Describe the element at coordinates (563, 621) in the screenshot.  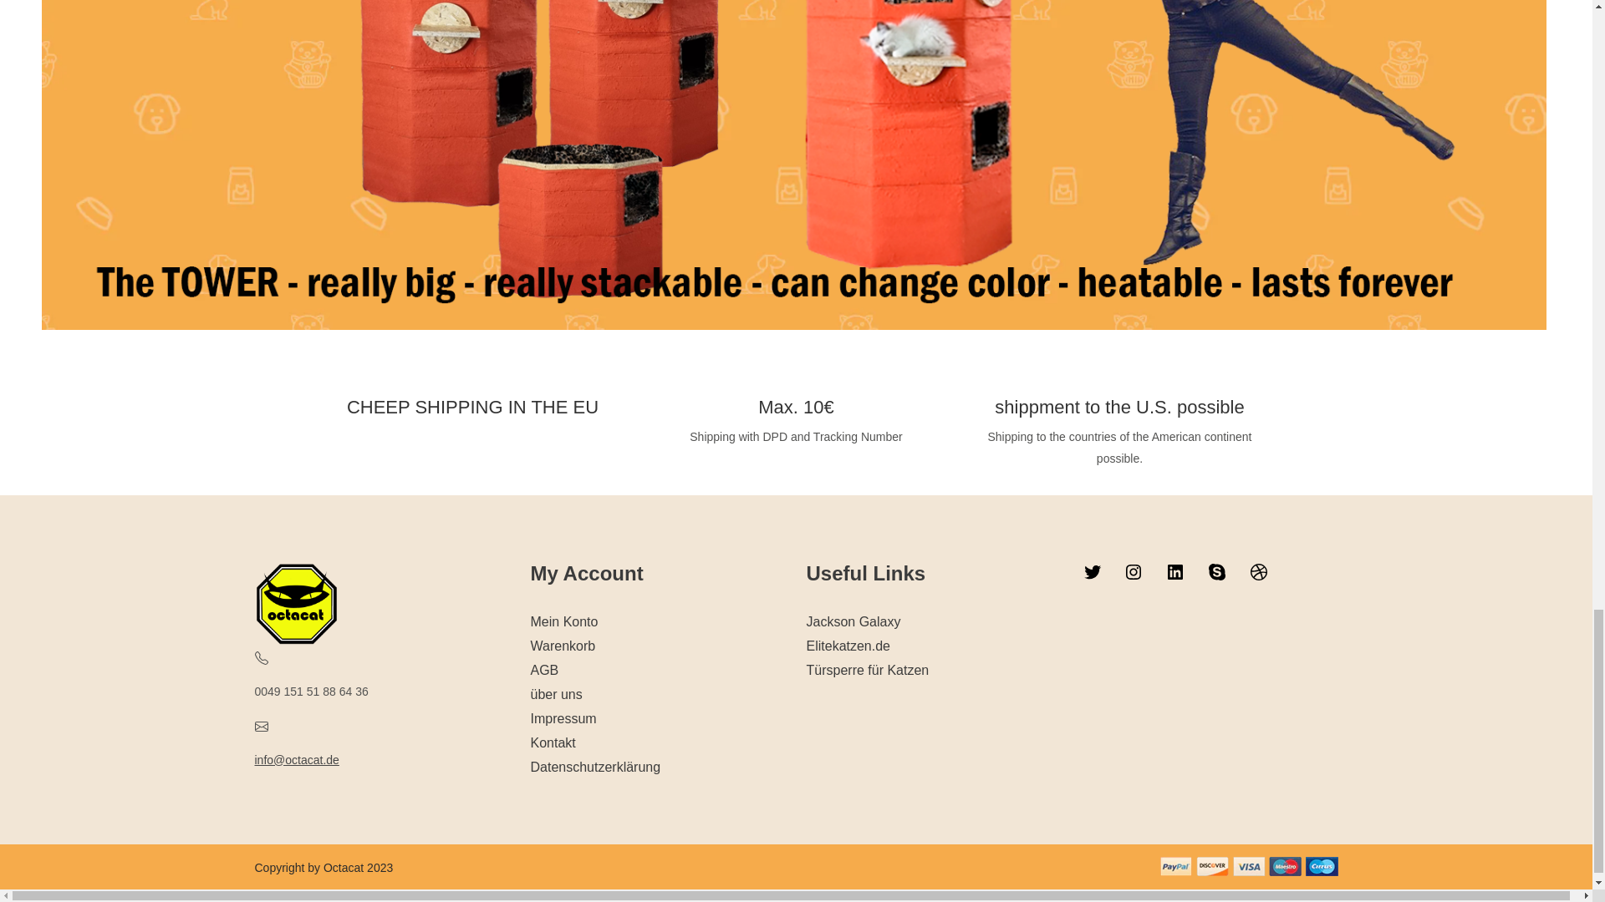
I see `Mein Konto` at that location.